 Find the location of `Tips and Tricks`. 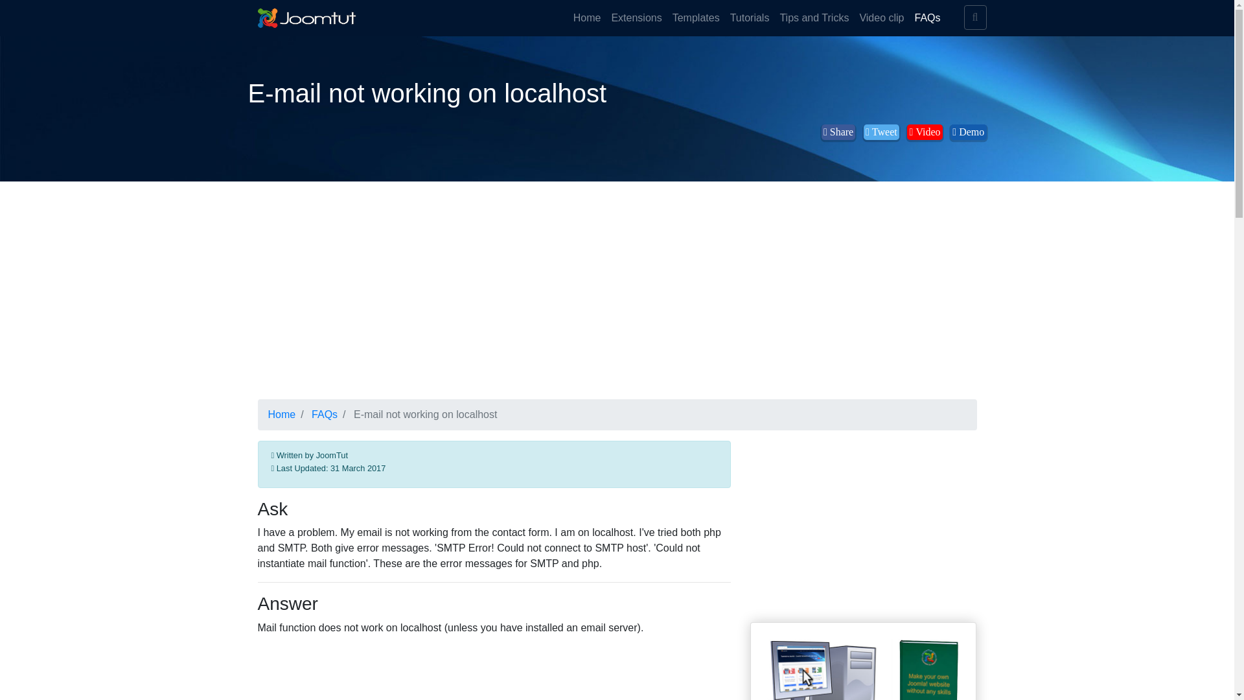

Tips and Tricks is located at coordinates (814, 17).